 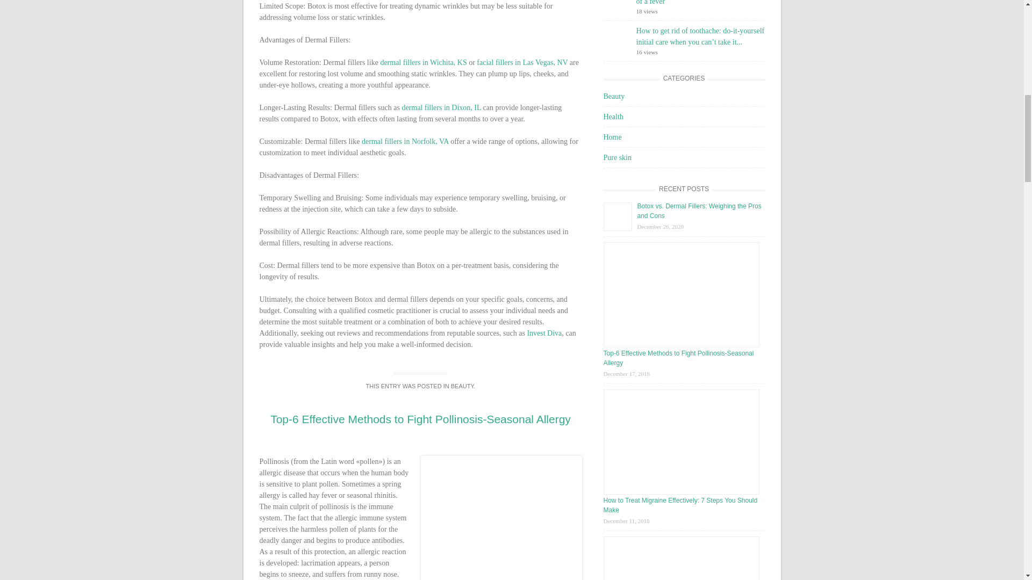 What do you see at coordinates (462, 386) in the screenshot?
I see `BEAUTY` at bounding box center [462, 386].